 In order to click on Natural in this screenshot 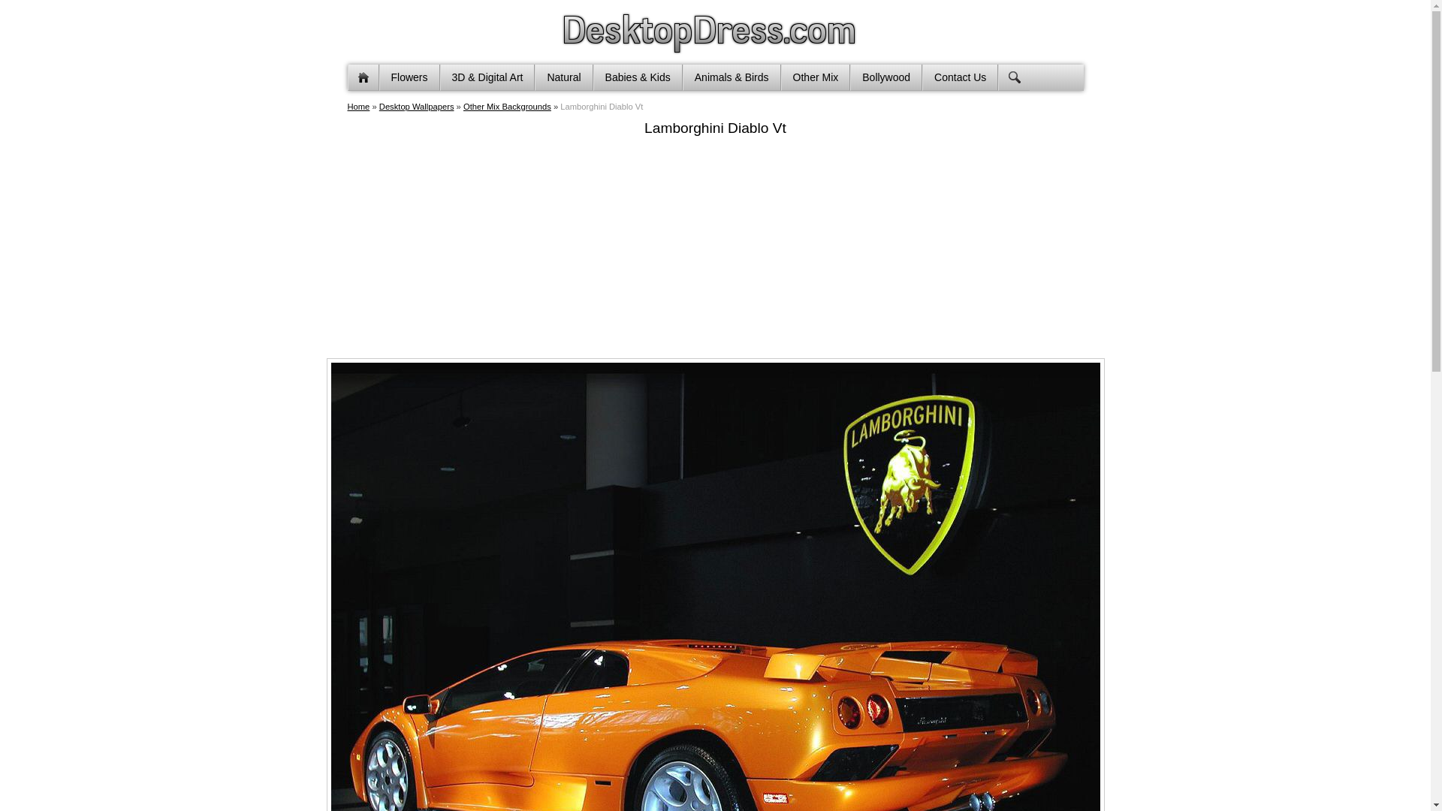, I will do `click(563, 77)`.